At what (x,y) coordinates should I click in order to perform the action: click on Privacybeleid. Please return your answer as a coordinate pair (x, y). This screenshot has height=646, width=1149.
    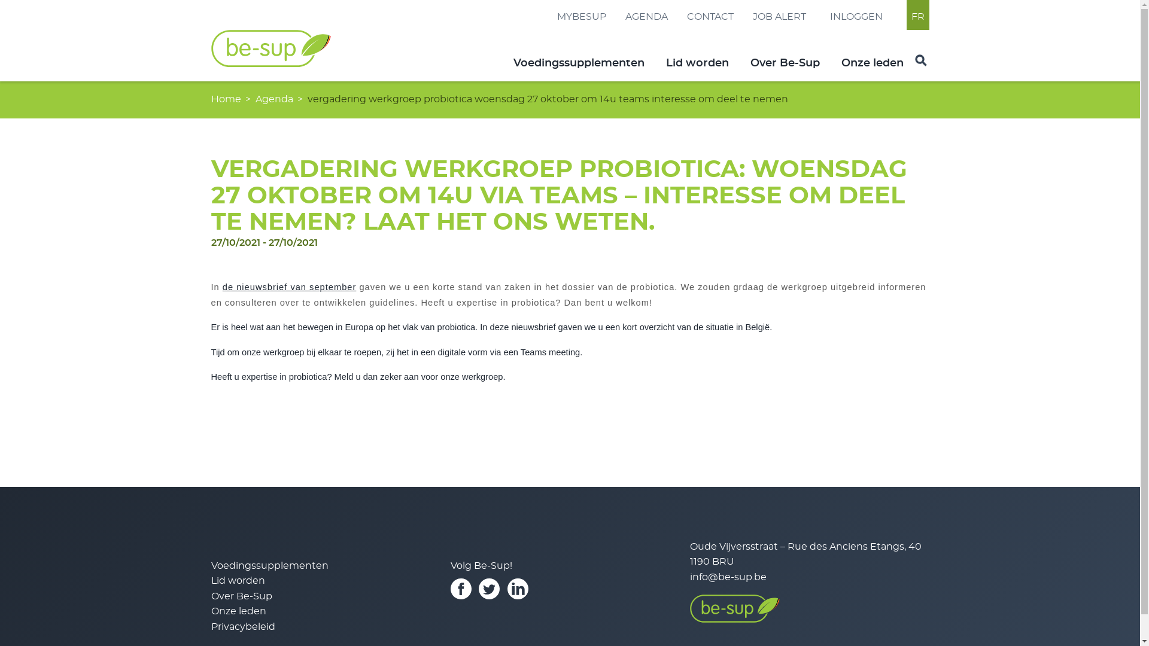
    Looking at the image, I should click on (243, 627).